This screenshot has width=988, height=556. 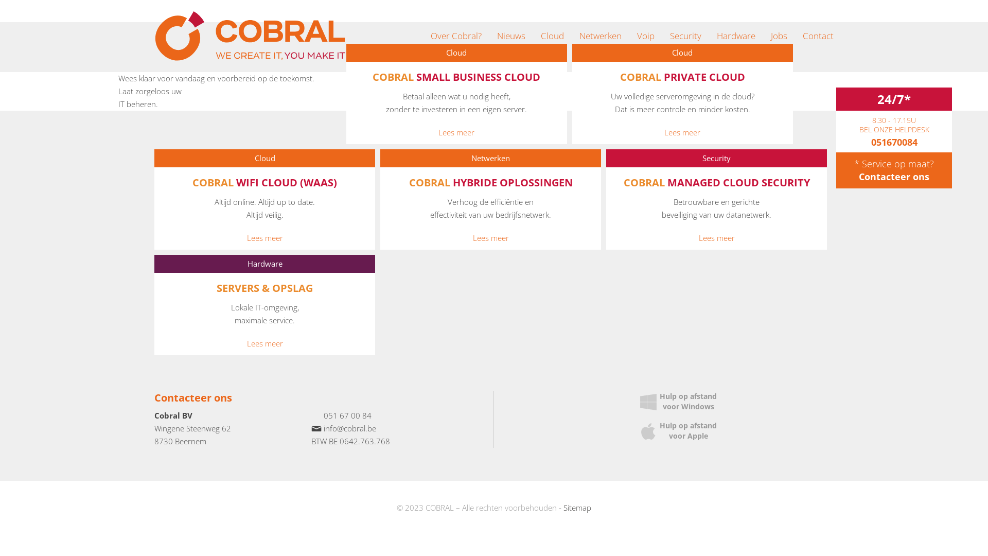 I want to click on Netwerken, so click(x=601, y=36).